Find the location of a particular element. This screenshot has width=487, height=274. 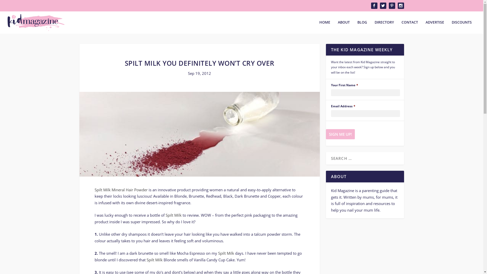

Sign me up! is located at coordinates (340, 134).